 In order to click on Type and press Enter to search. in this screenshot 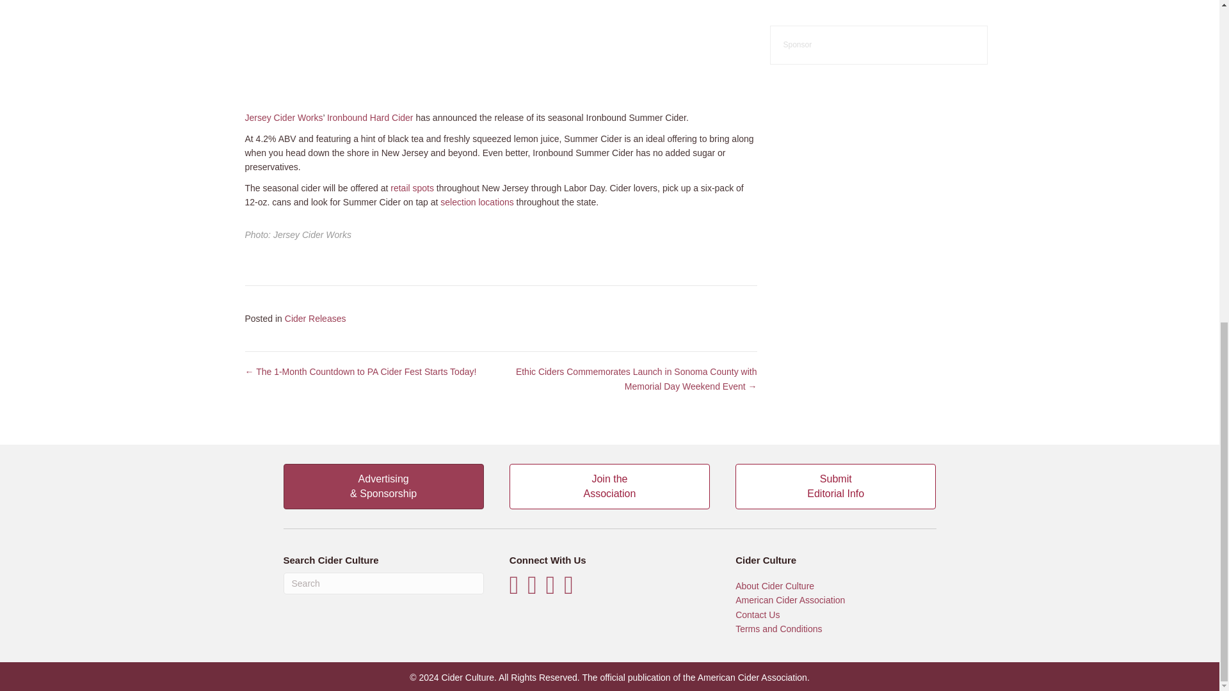, I will do `click(835, 486)`.